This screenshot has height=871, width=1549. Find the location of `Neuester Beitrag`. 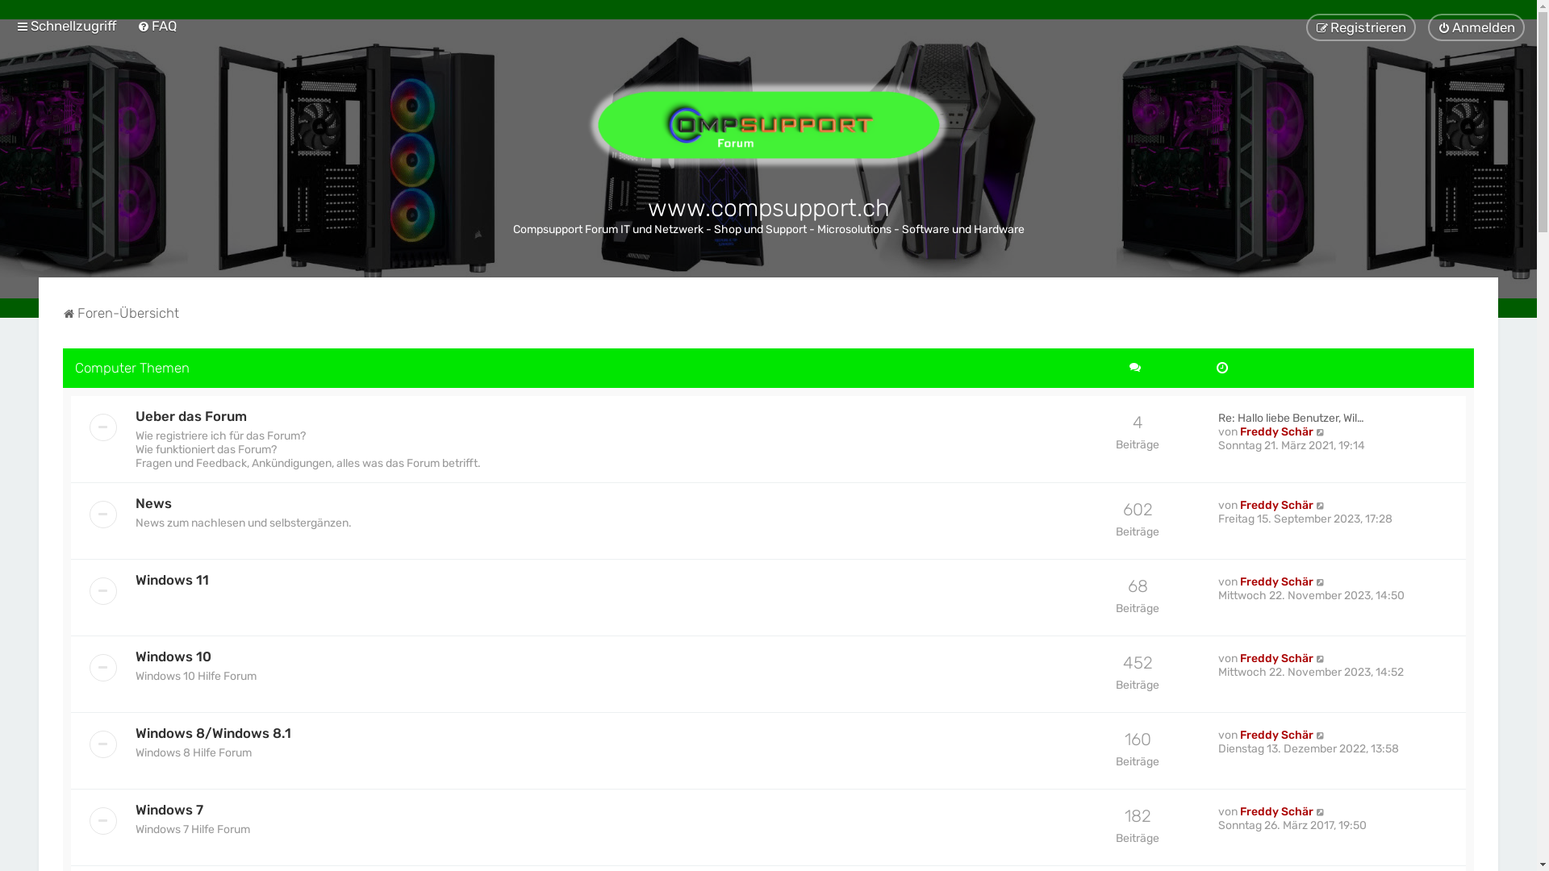

Neuester Beitrag is located at coordinates (1321, 505).